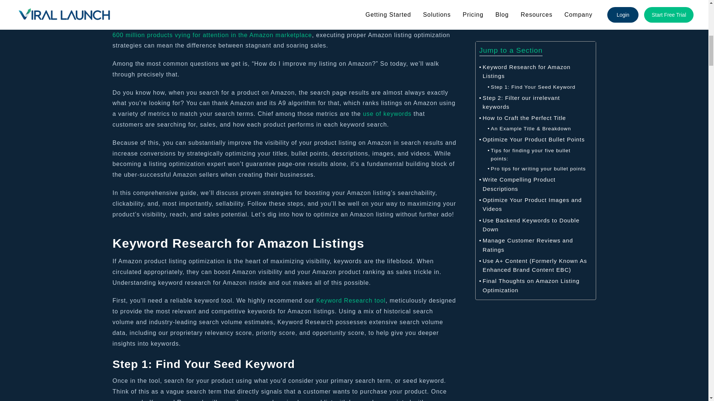 The width and height of the screenshot is (714, 401). Describe the element at coordinates (533, 72) in the screenshot. I see `Keyword Research for Amazon Listings` at that location.